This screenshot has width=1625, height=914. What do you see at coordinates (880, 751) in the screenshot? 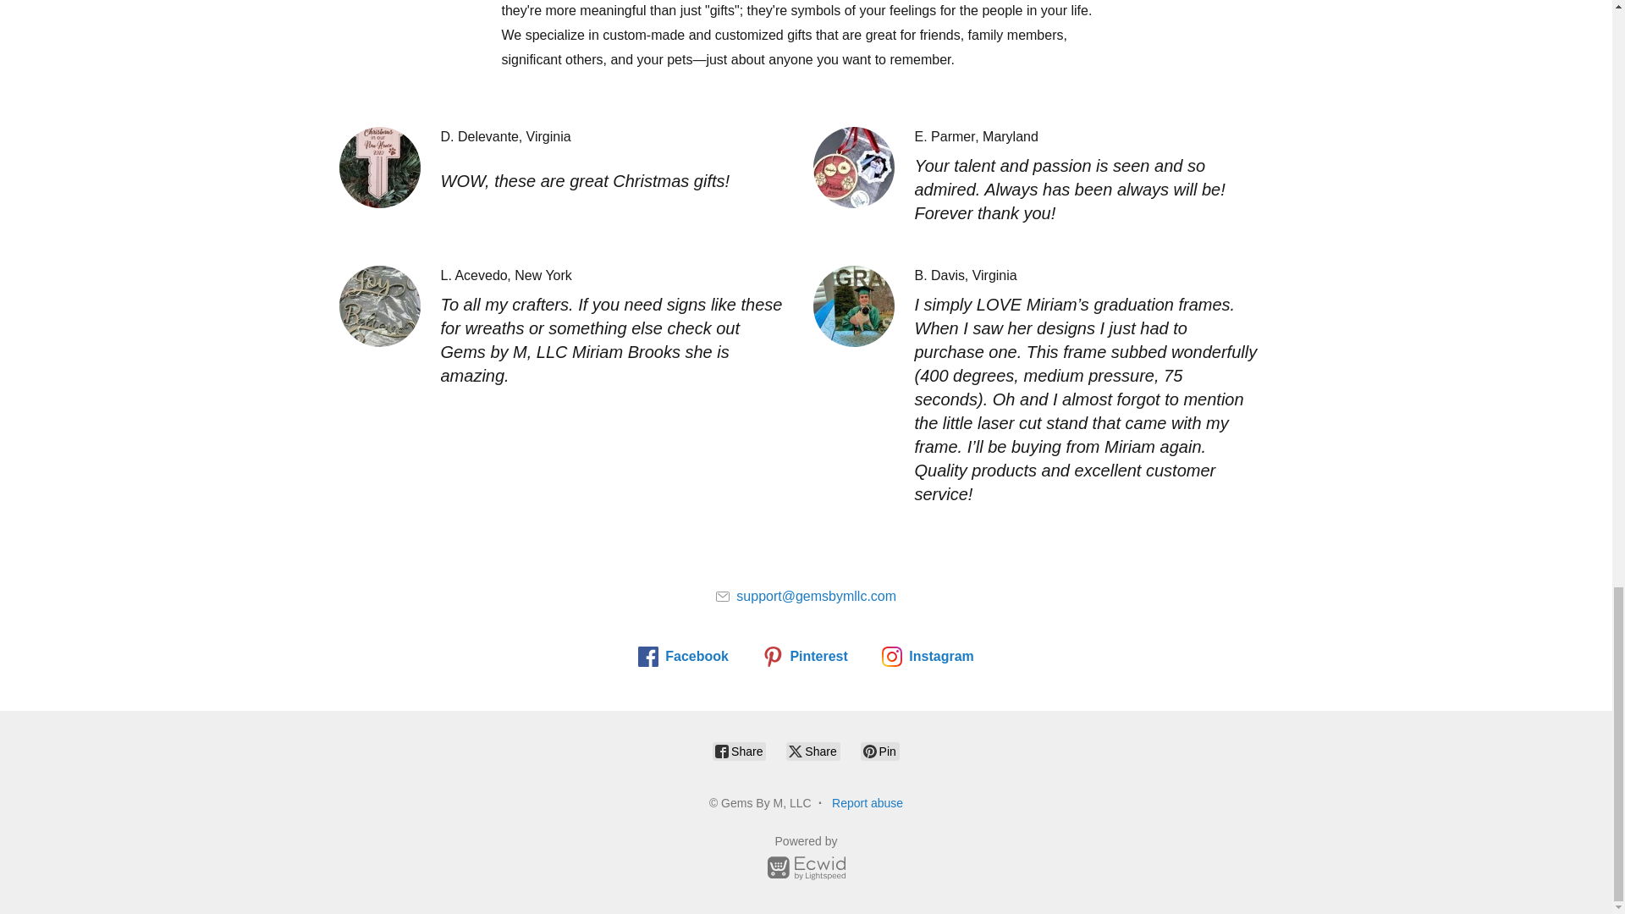
I see `Pin` at bounding box center [880, 751].